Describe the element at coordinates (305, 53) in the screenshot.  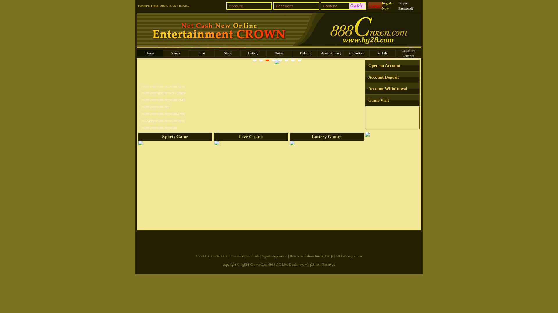
I see `Fishing` at that location.